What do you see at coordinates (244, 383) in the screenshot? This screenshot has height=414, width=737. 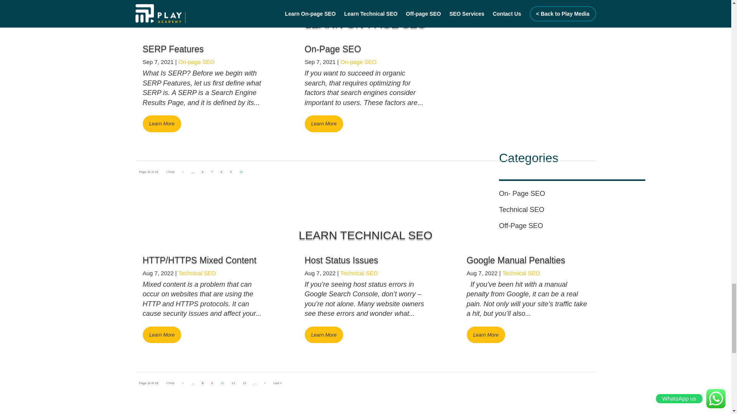 I see `Page 12` at bounding box center [244, 383].